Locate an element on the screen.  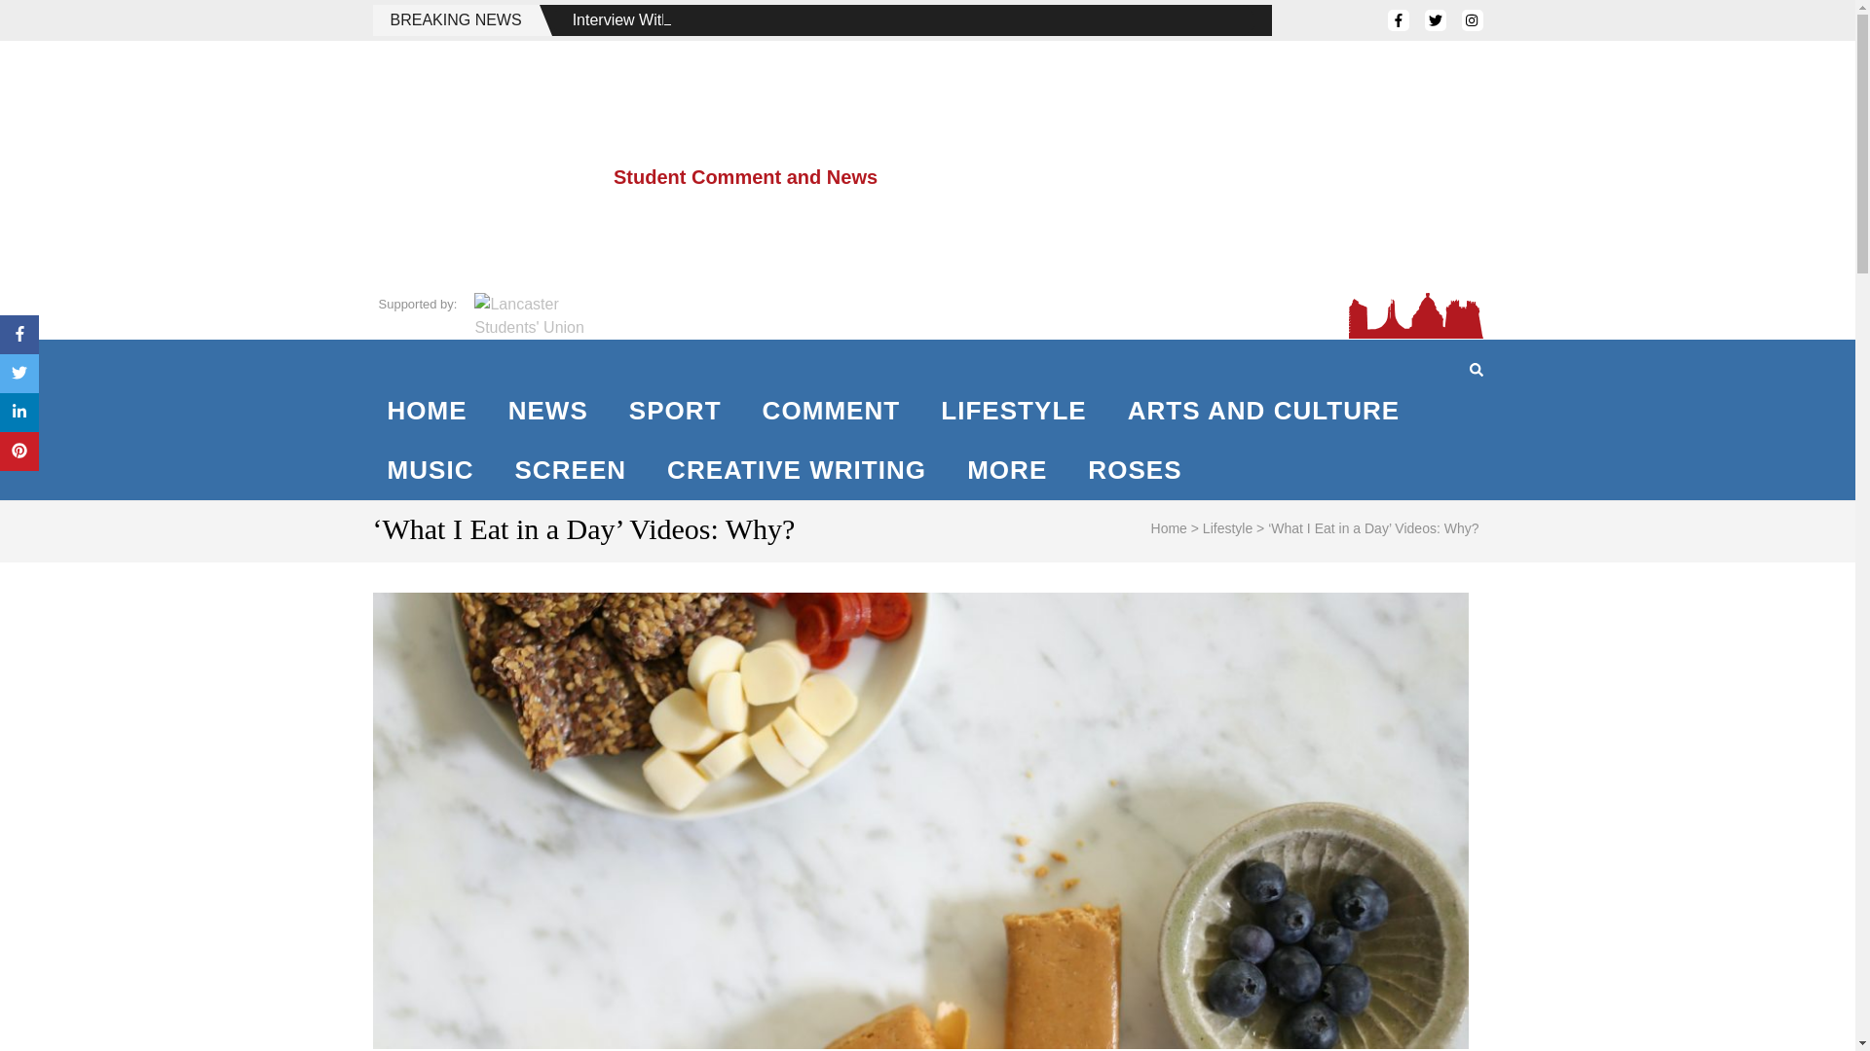
twitter is located at coordinates (1434, 19).